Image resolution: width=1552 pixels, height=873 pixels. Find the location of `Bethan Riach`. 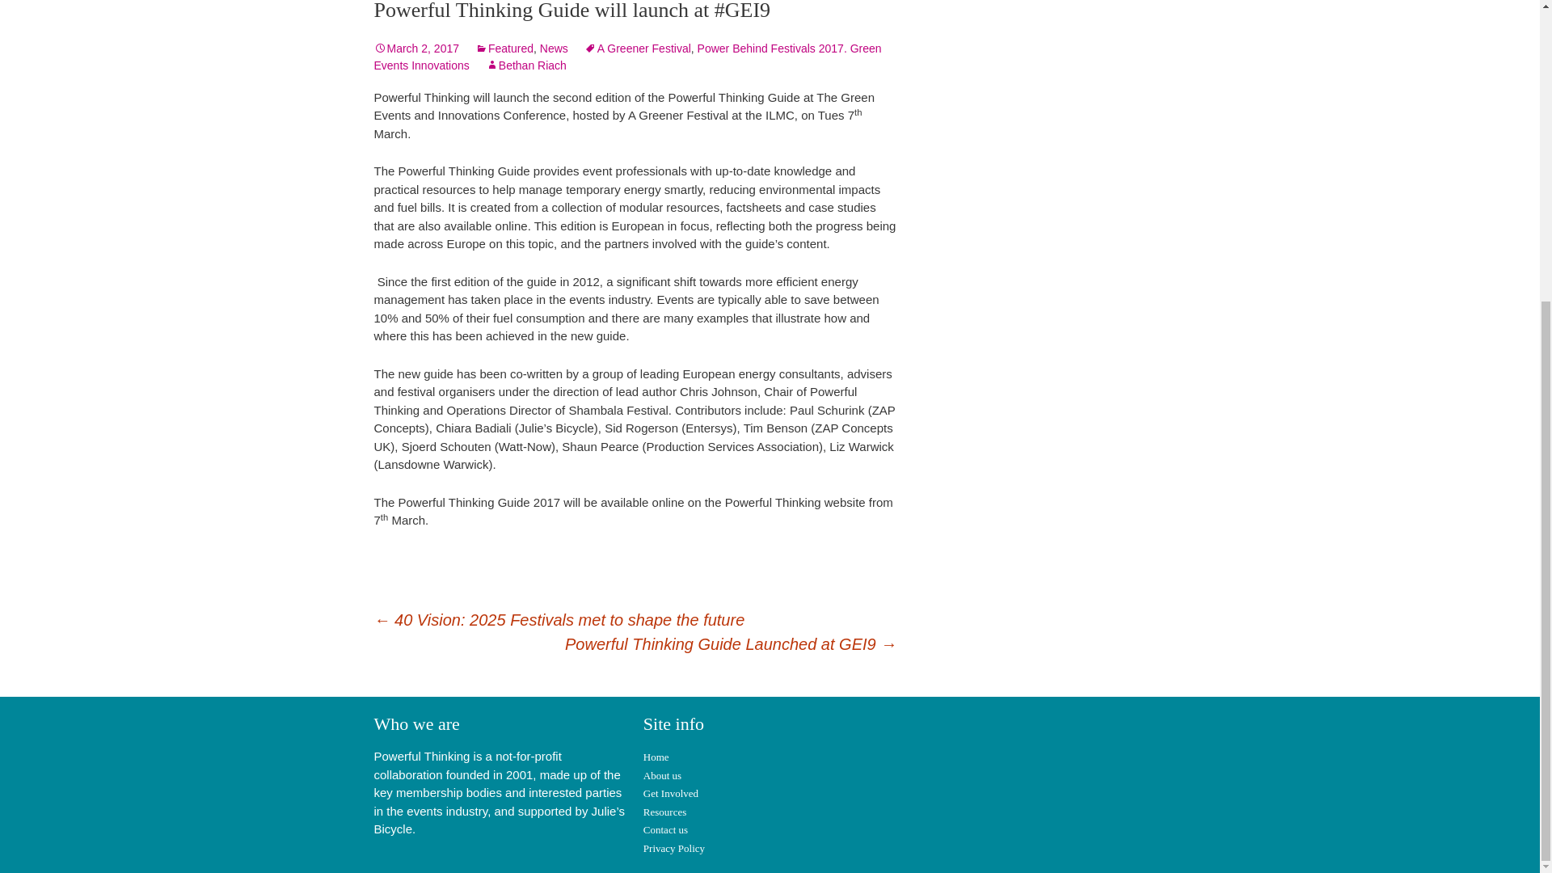

Bethan Riach is located at coordinates (525, 65).